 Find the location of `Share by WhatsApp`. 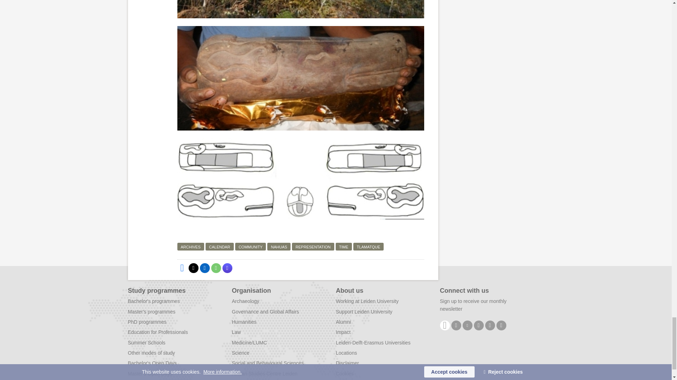

Share by WhatsApp is located at coordinates (215, 268).